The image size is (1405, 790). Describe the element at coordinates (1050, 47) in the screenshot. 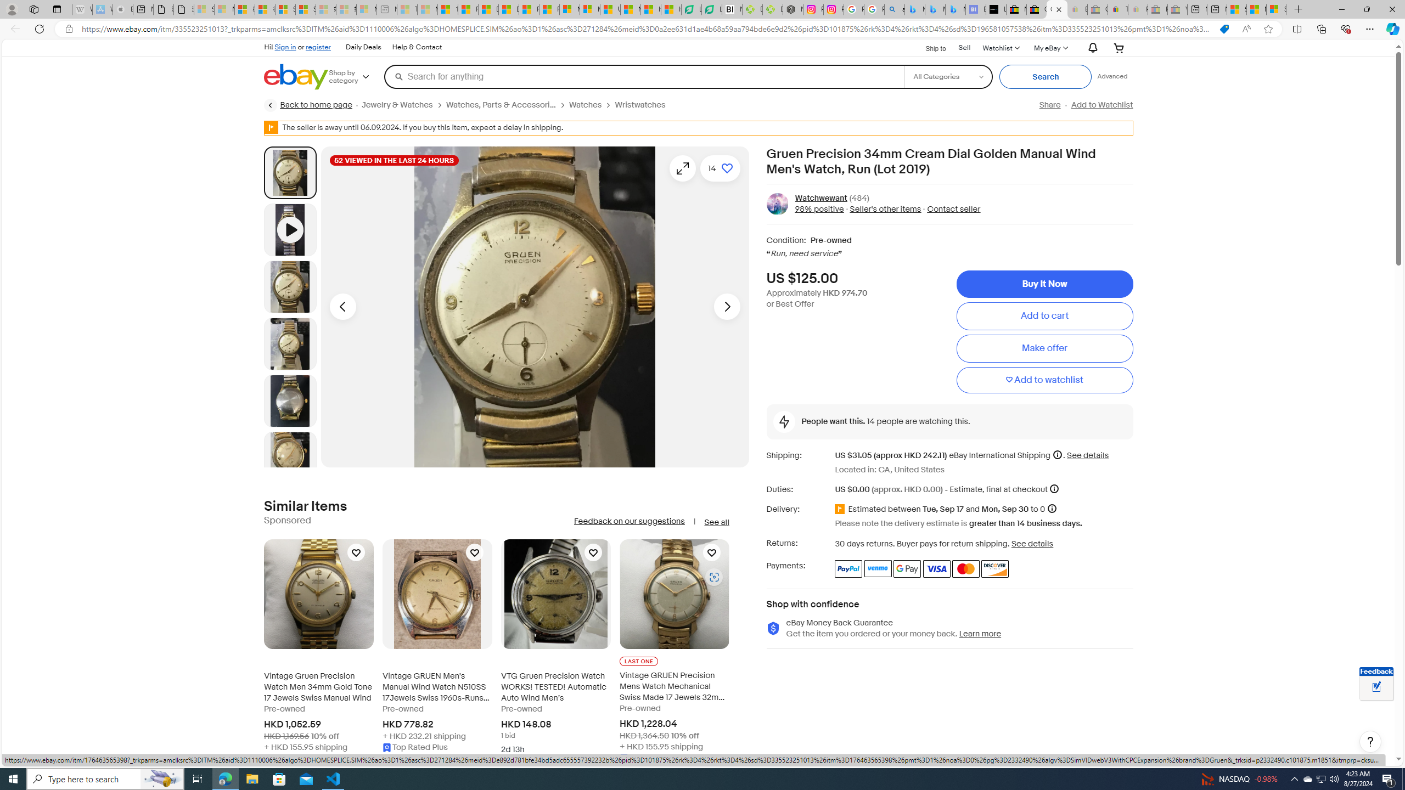

I see `My eBayExpand My eBay` at that location.